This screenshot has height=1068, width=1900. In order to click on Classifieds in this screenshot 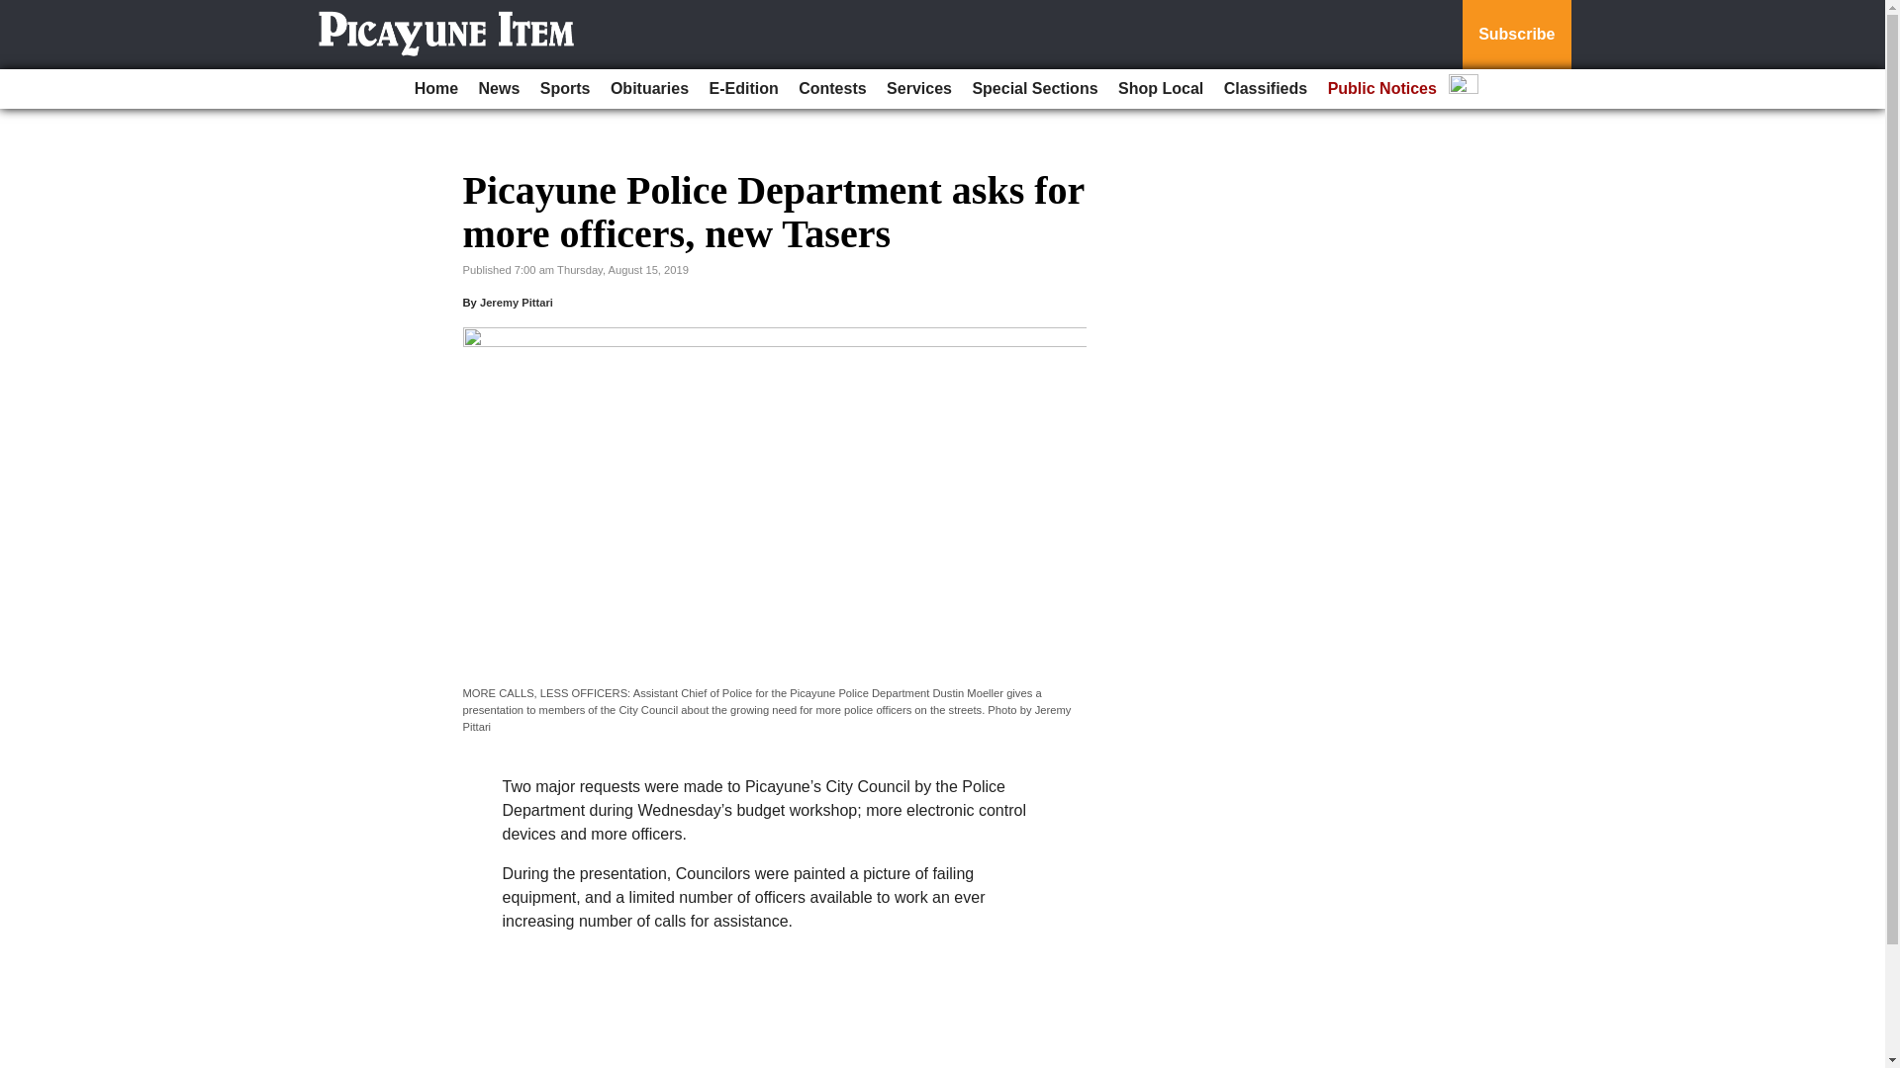, I will do `click(1265, 89)`.